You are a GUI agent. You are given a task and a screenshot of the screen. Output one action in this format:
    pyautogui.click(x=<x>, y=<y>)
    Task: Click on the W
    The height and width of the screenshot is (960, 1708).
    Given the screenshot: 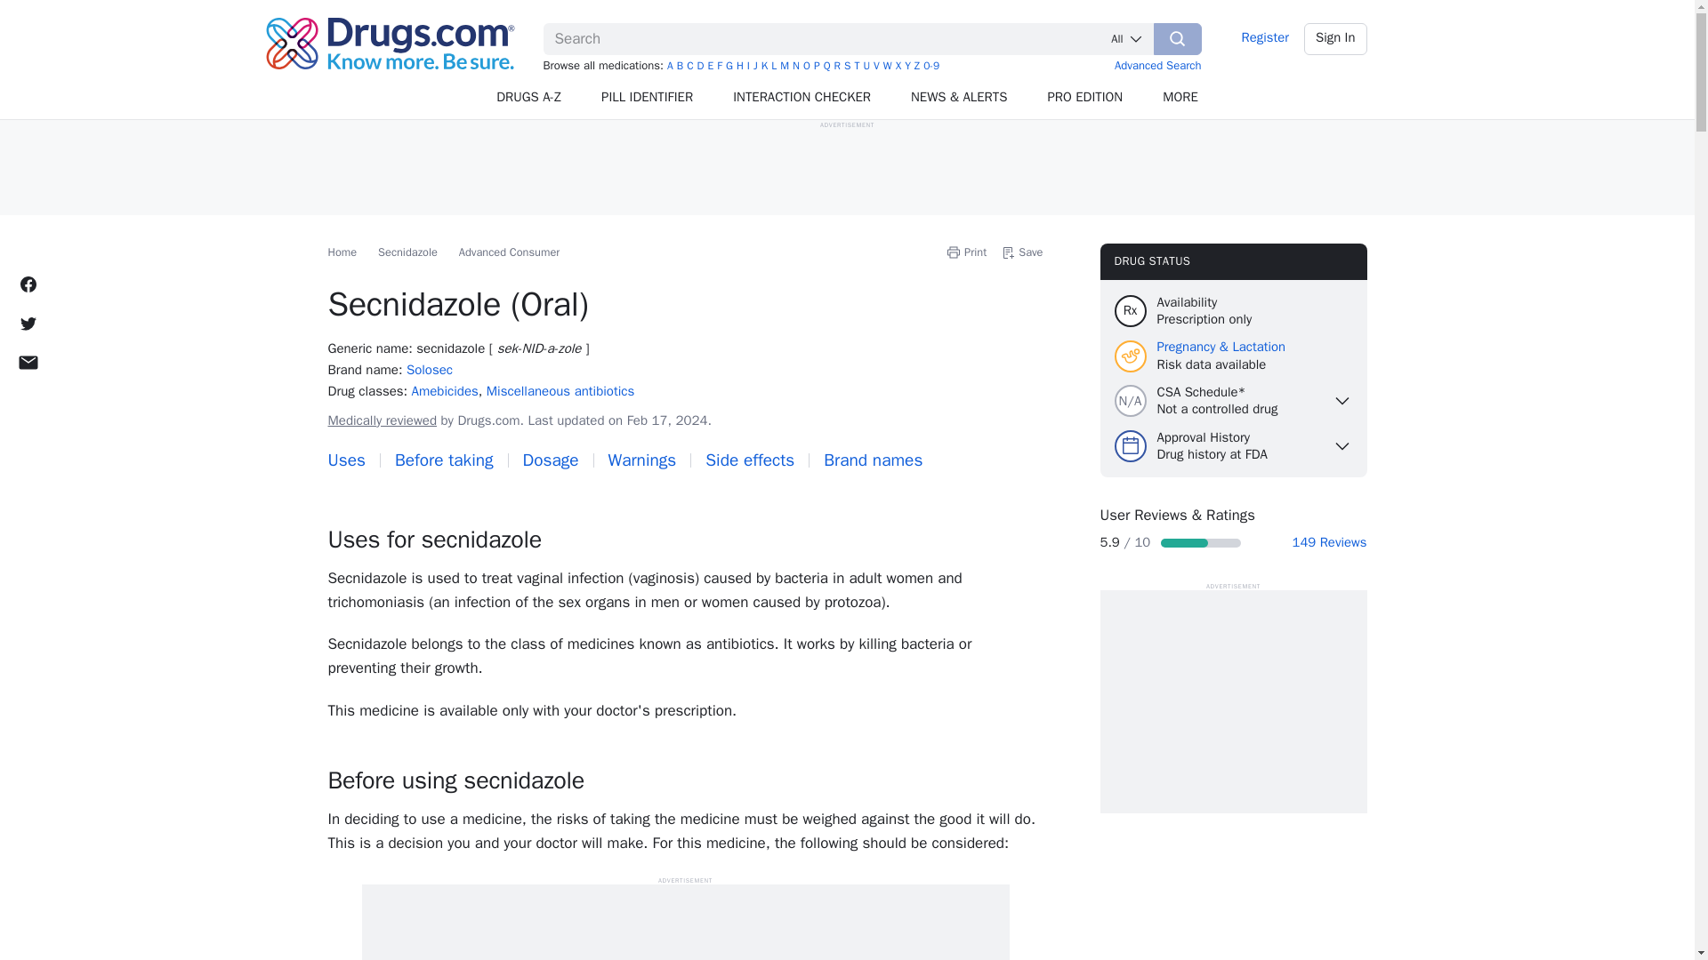 What is the action you would take?
    pyautogui.click(x=887, y=66)
    